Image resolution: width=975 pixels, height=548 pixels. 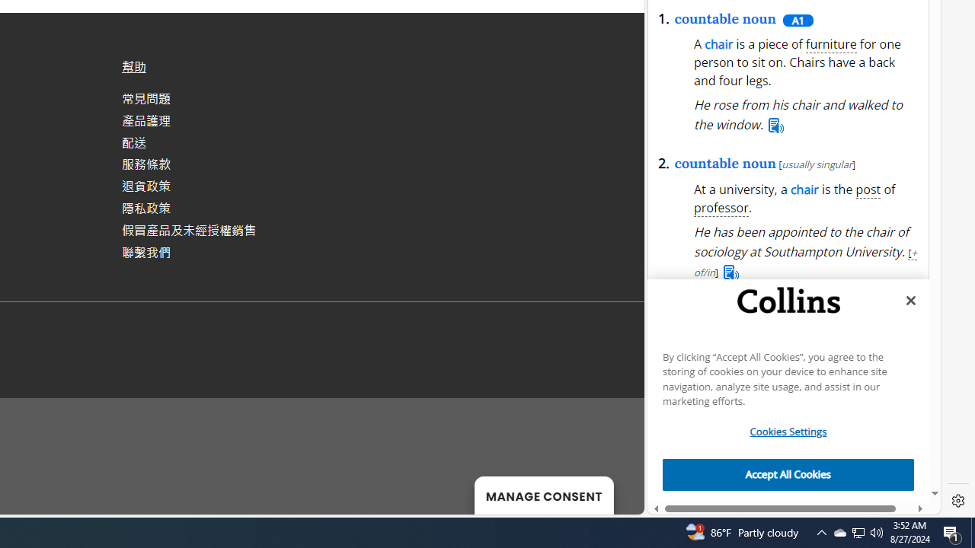 What do you see at coordinates (746, 96) in the screenshot?
I see `moderate` at bounding box center [746, 96].